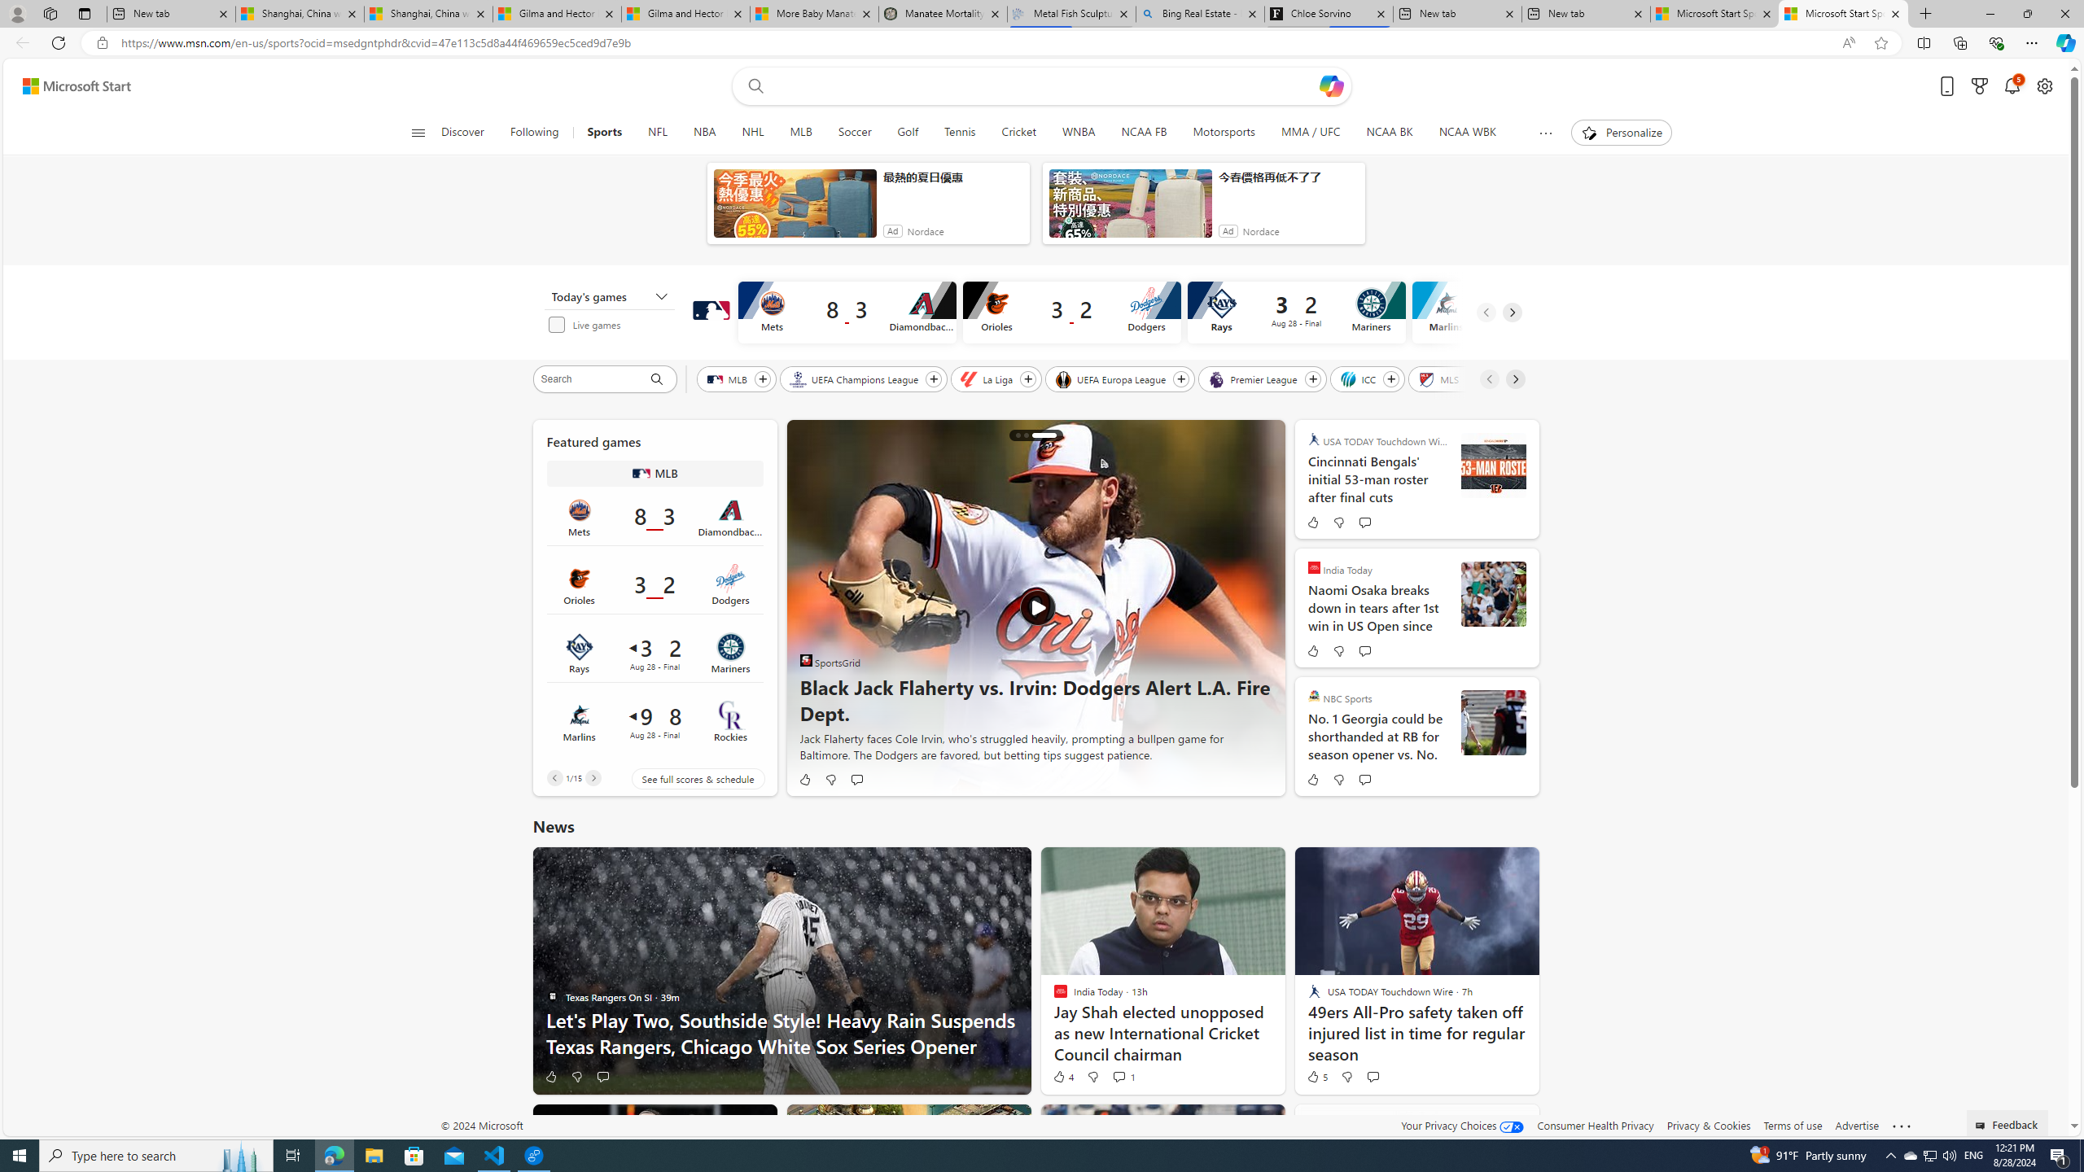  What do you see at coordinates (101, 43) in the screenshot?
I see `View site information` at bounding box center [101, 43].